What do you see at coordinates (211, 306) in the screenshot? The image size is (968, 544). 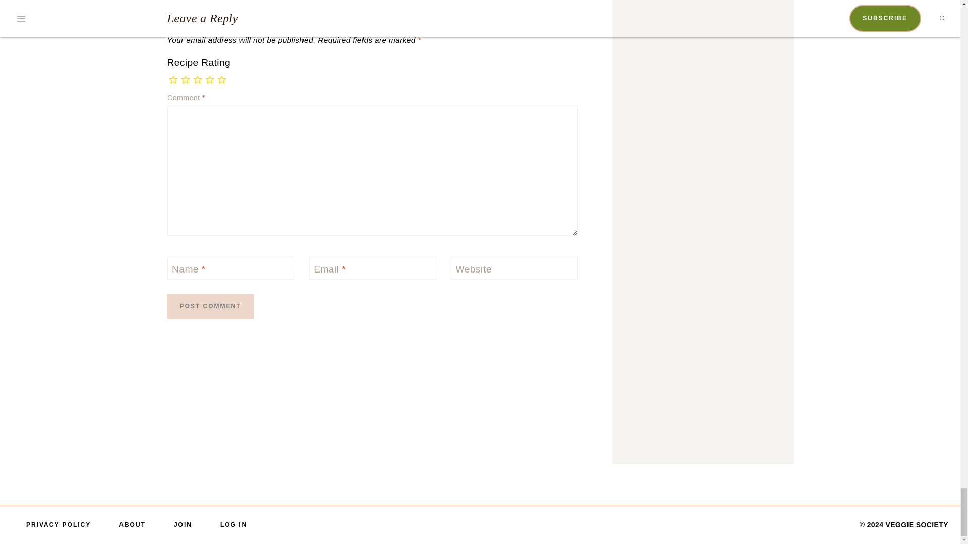 I see `Post Comment` at bounding box center [211, 306].